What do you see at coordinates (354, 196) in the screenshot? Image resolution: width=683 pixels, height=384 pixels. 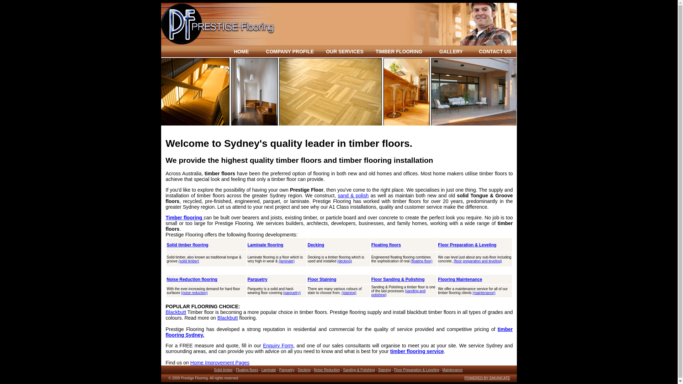 I see `sand & polish` at bounding box center [354, 196].